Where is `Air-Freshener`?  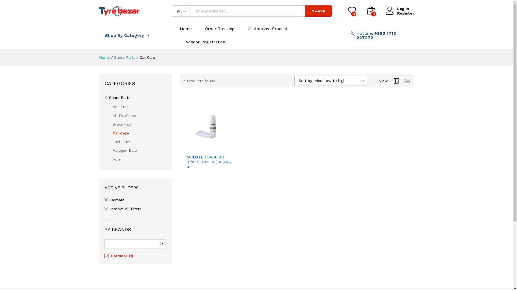
Air-Freshener is located at coordinates (124, 116).